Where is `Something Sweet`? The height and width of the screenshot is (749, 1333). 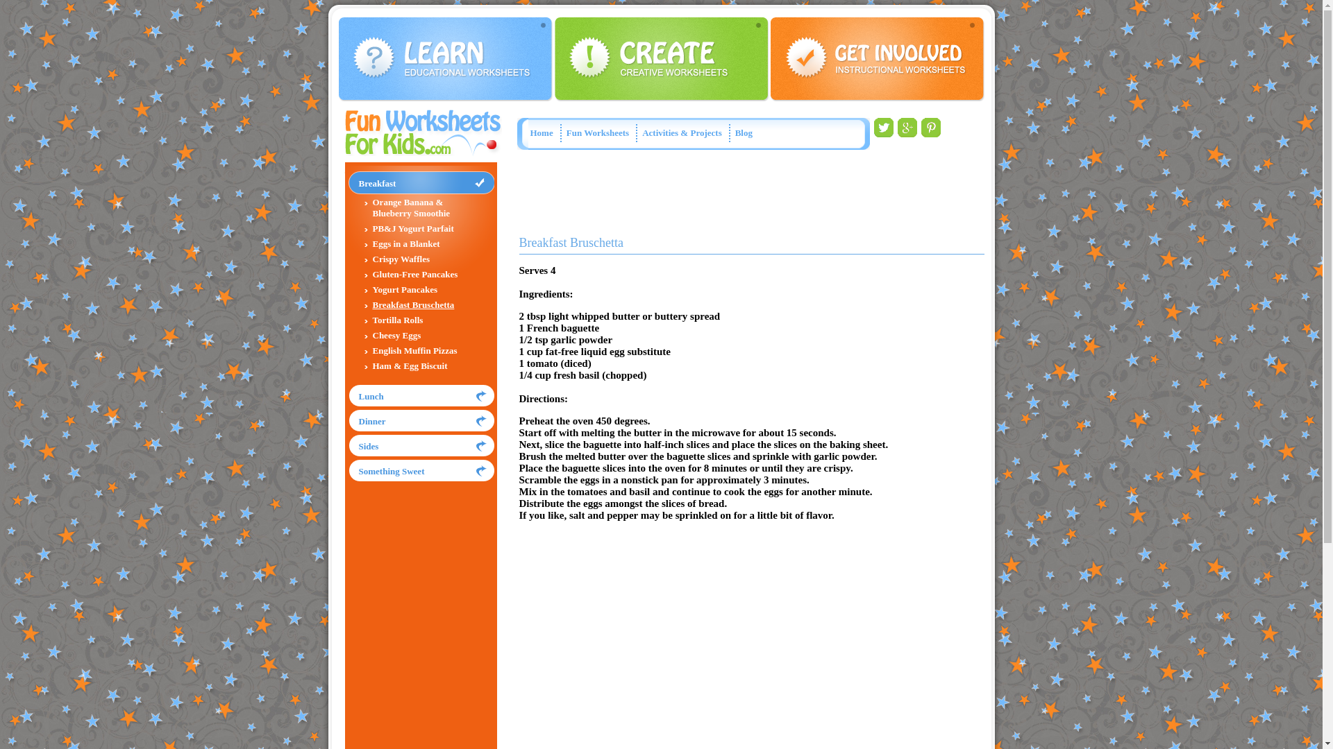 Something Sweet is located at coordinates (391, 470).